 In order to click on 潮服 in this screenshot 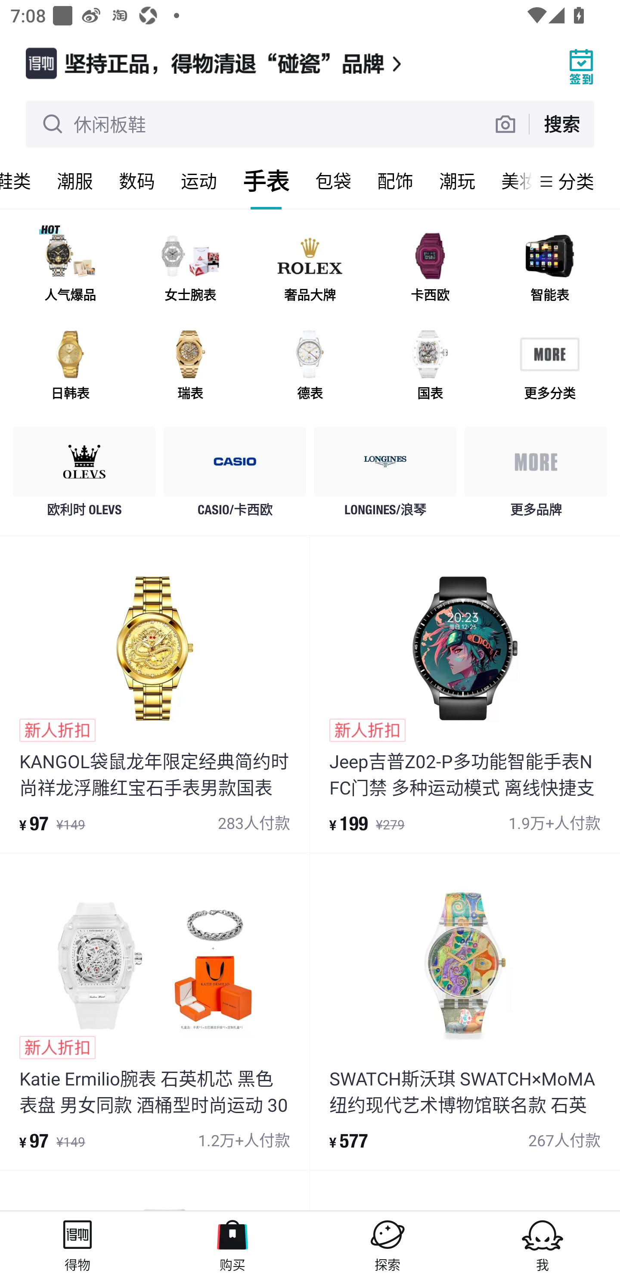, I will do `click(75, 181)`.